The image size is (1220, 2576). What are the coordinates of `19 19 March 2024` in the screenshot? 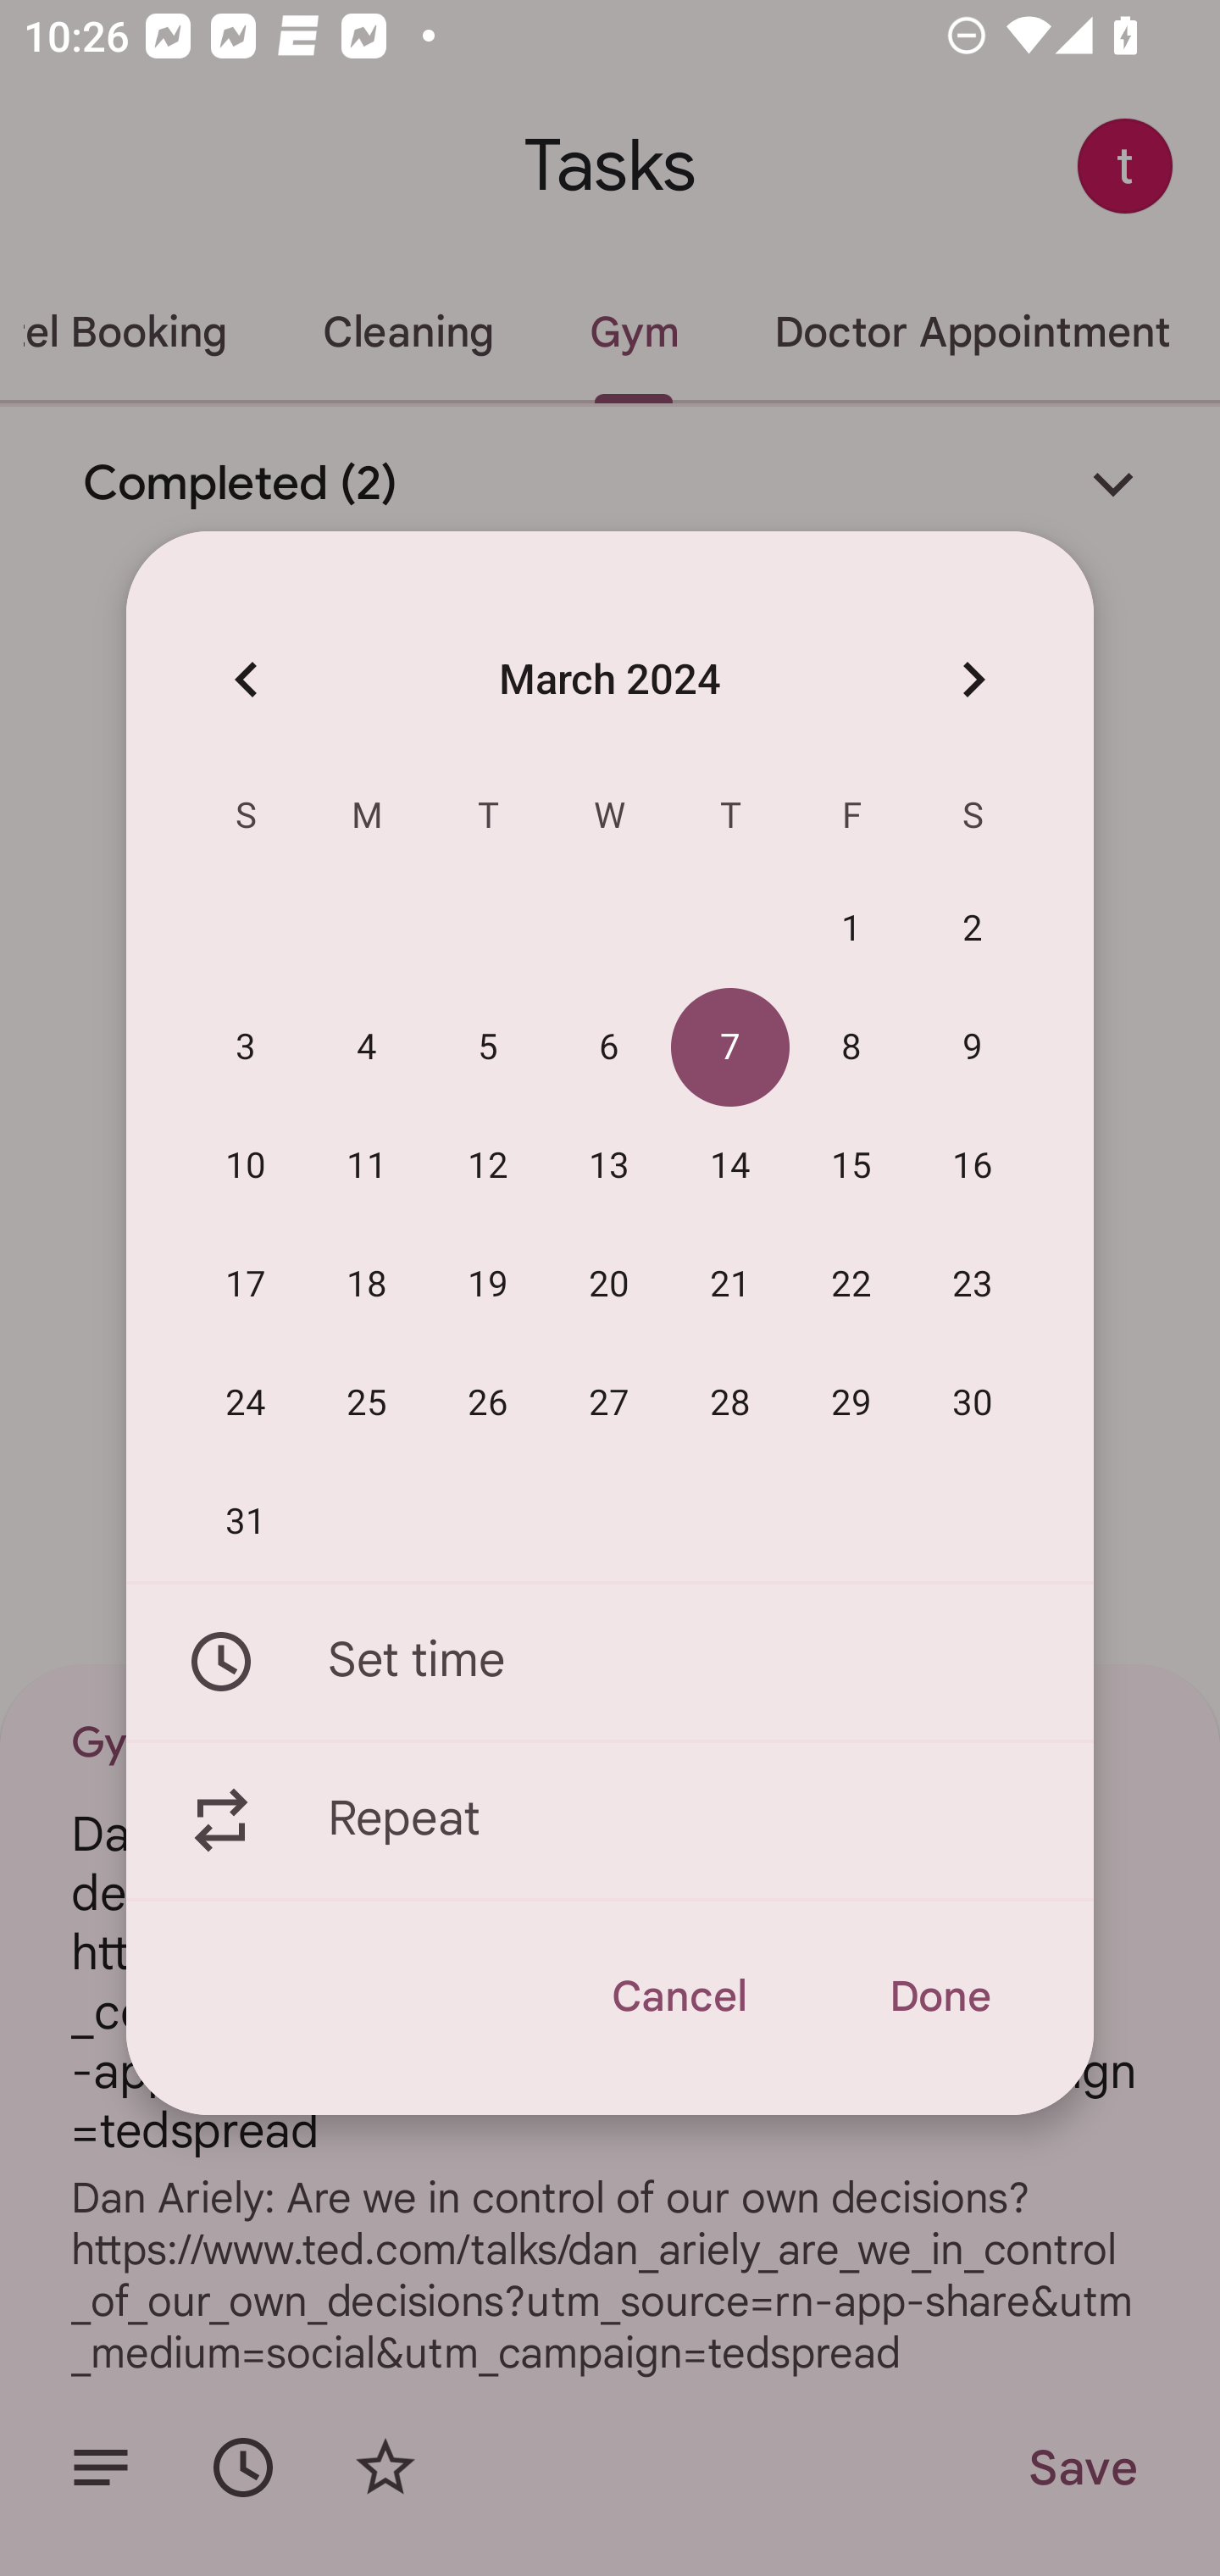 It's located at (488, 1285).